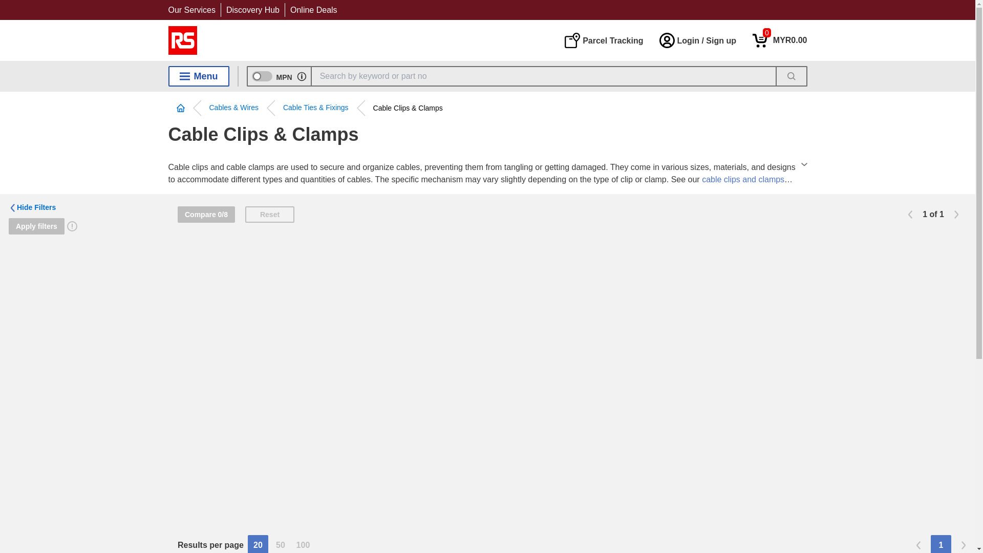  I want to click on Online Deals, so click(313, 10).